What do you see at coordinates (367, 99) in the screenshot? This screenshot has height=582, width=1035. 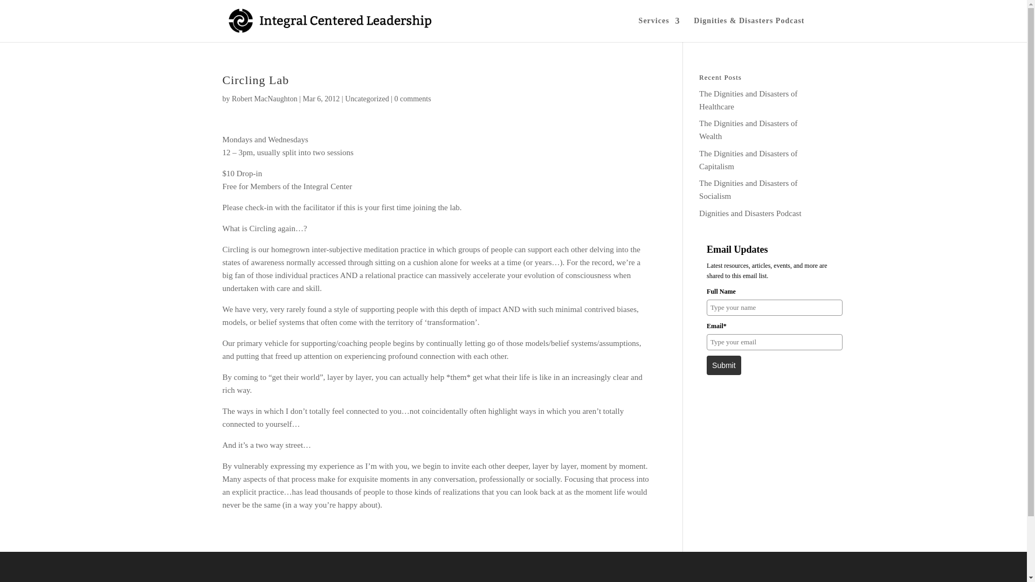 I see `Uncategorized` at bounding box center [367, 99].